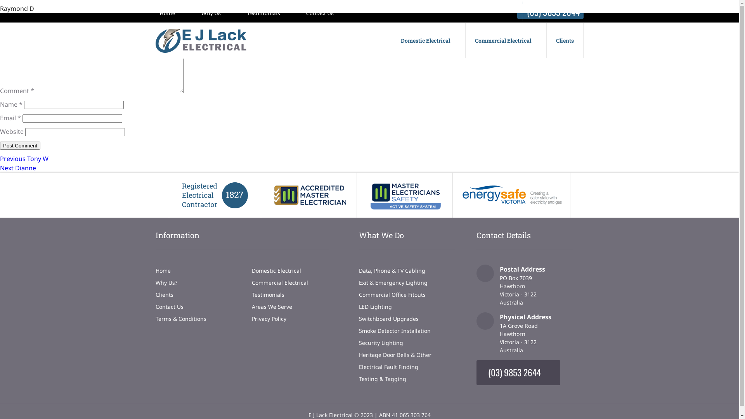  Describe the element at coordinates (211, 13) in the screenshot. I see `Why Us` at that location.